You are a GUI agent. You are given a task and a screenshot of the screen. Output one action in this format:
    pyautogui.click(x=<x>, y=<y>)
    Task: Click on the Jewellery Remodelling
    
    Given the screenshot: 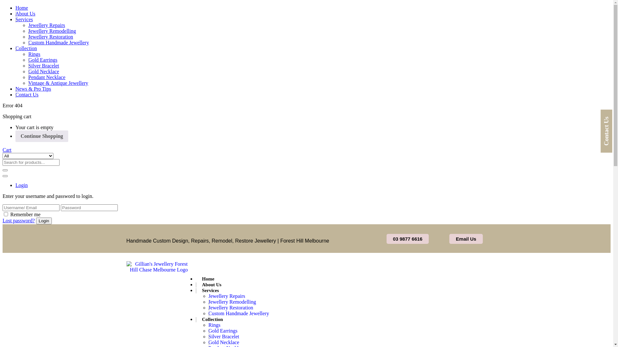 What is the action you would take?
    pyautogui.click(x=234, y=302)
    